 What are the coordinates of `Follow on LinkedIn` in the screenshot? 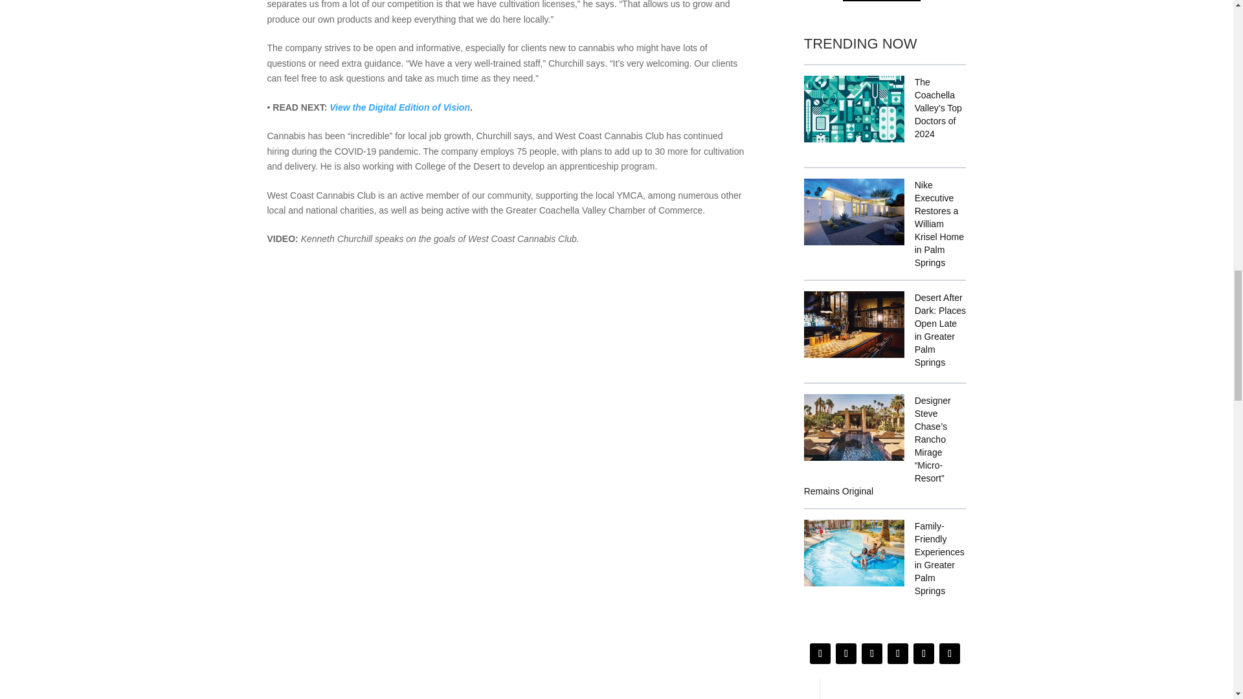 It's located at (924, 654).